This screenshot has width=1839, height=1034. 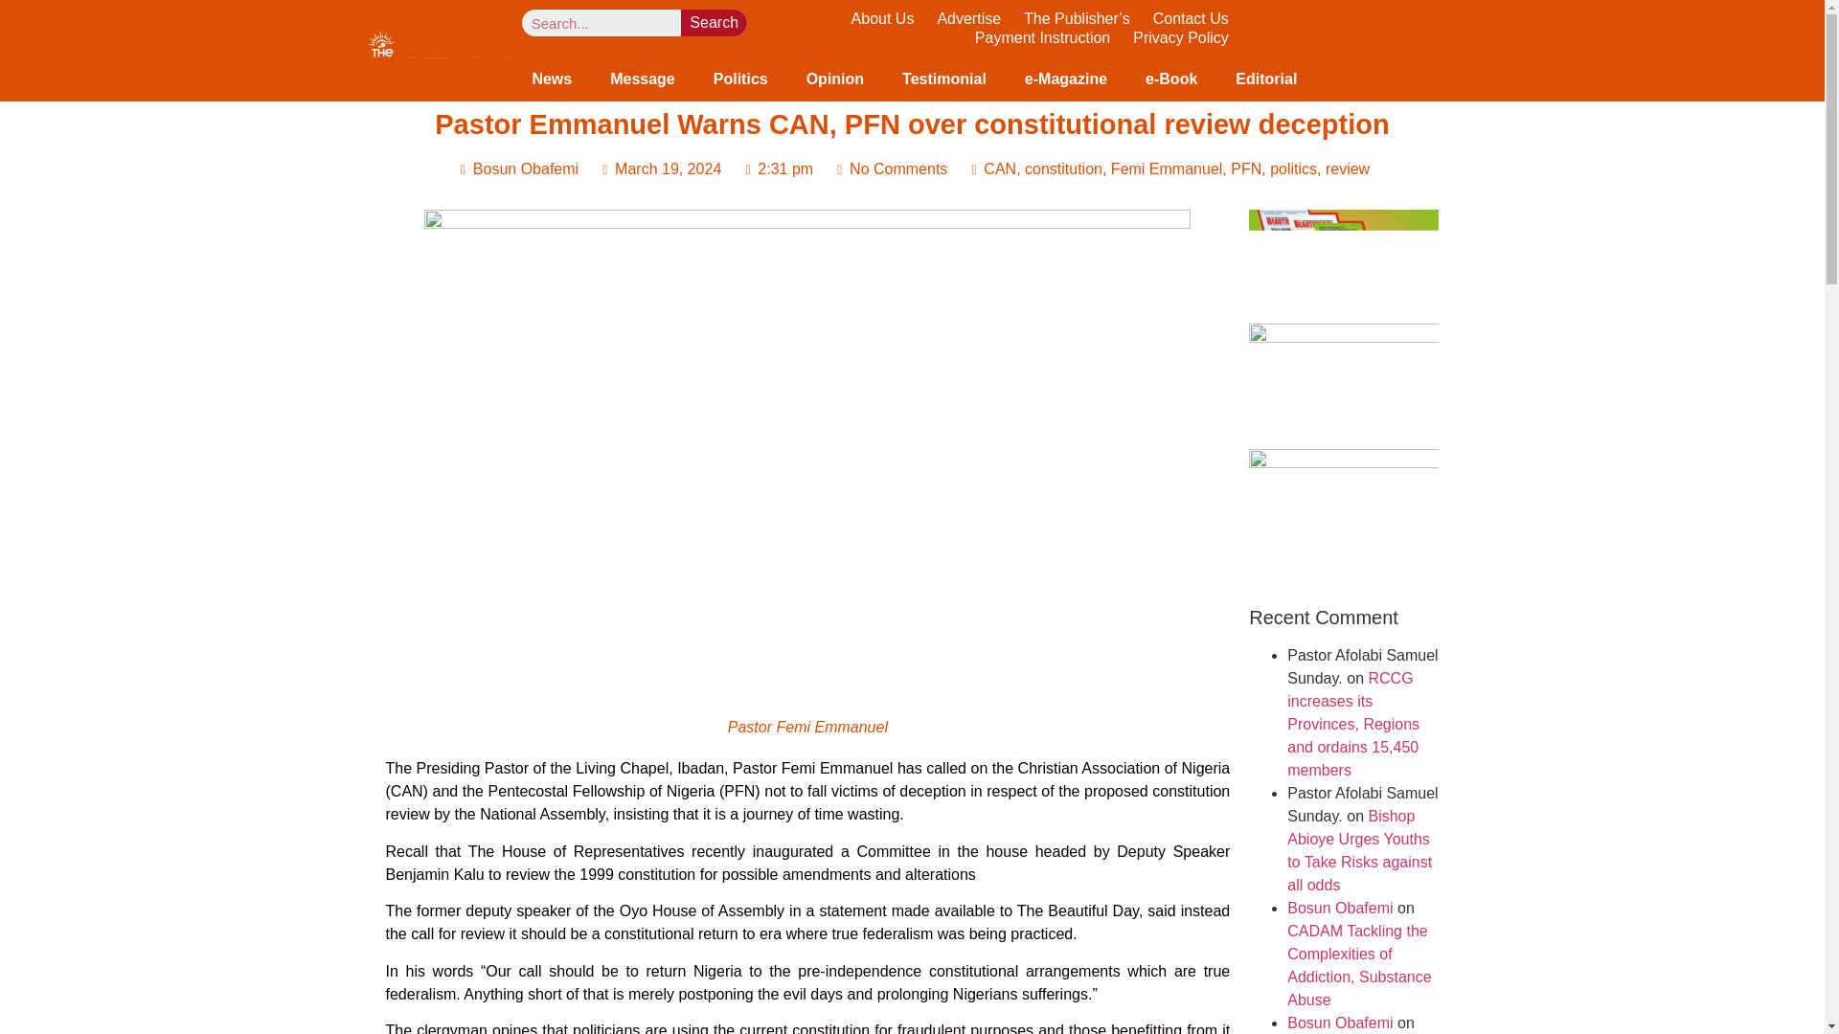 What do you see at coordinates (552, 79) in the screenshot?
I see `News` at bounding box center [552, 79].